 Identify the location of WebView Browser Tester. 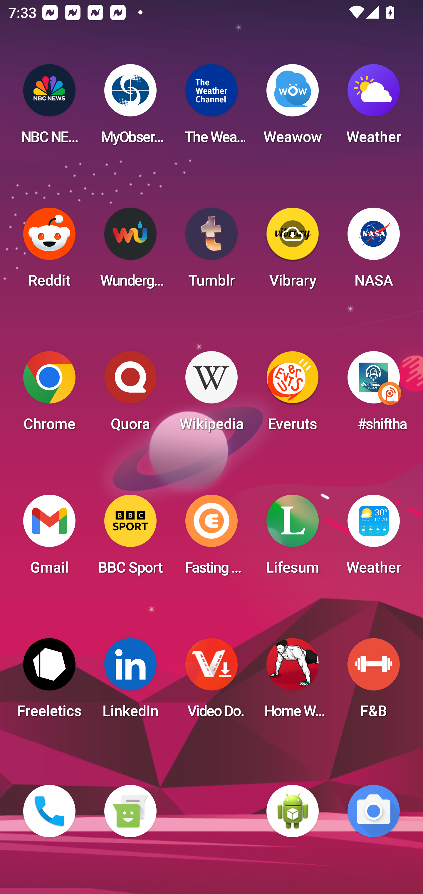
(293, 811).